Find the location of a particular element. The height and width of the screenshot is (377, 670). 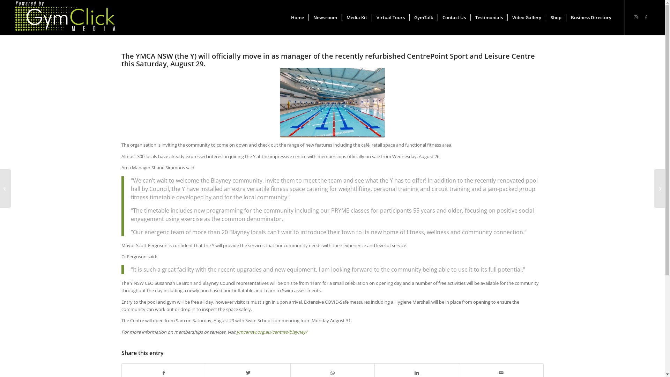

Contact Us is located at coordinates (454, 17).